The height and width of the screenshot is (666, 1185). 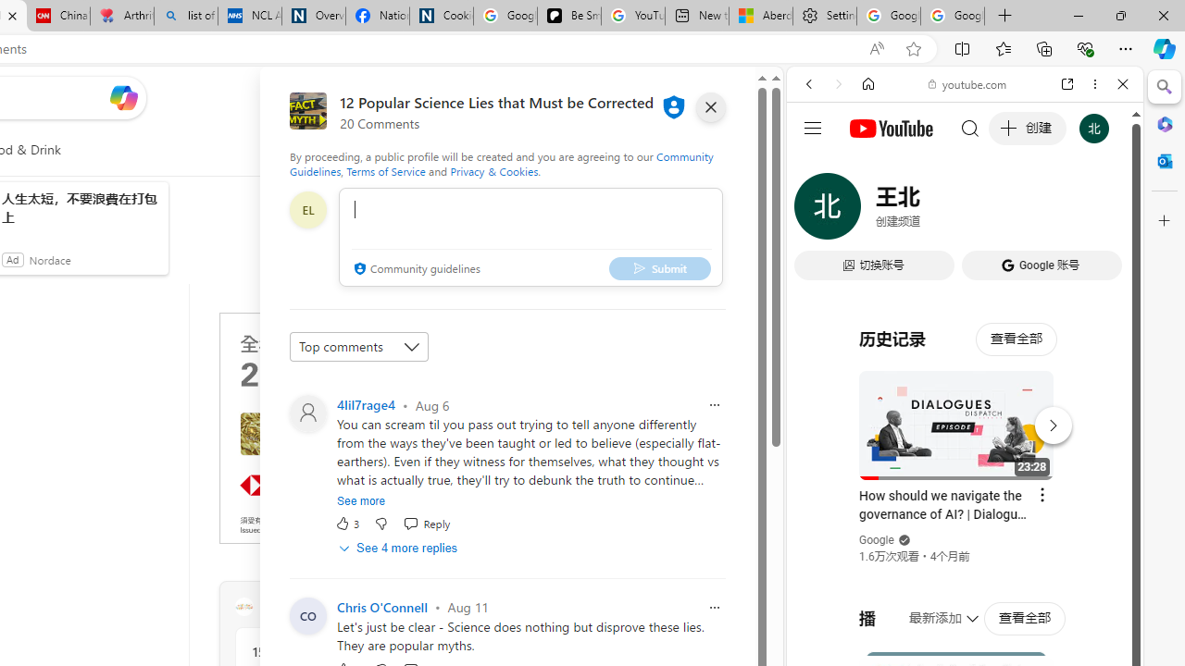 What do you see at coordinates (250, 17) in the screenshot?
I see `NCL Adult Asthma Inhaler Choice Guideline` at bounding box center [250, 17].